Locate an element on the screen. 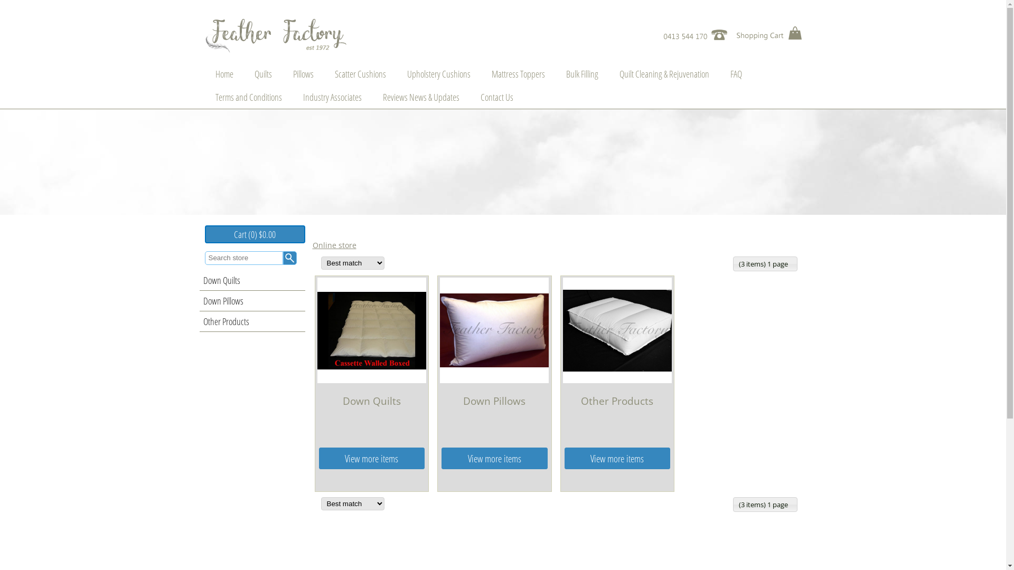 This screenshot has height=570, width=1014. View more items is located at coordinates (372, 458).